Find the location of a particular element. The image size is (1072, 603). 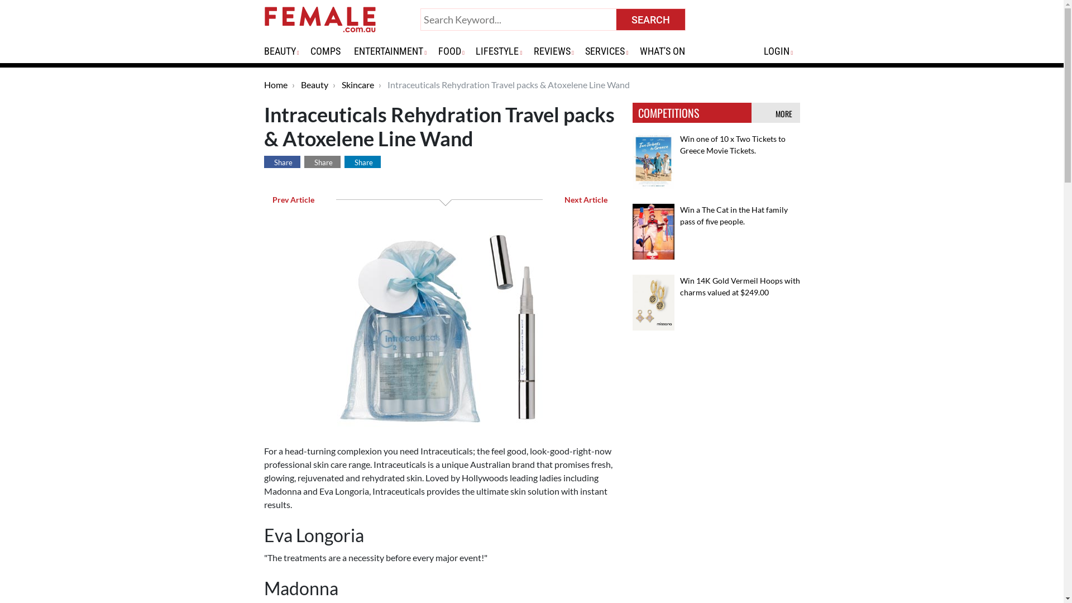

Beauty is located at coordinates (314, 85).